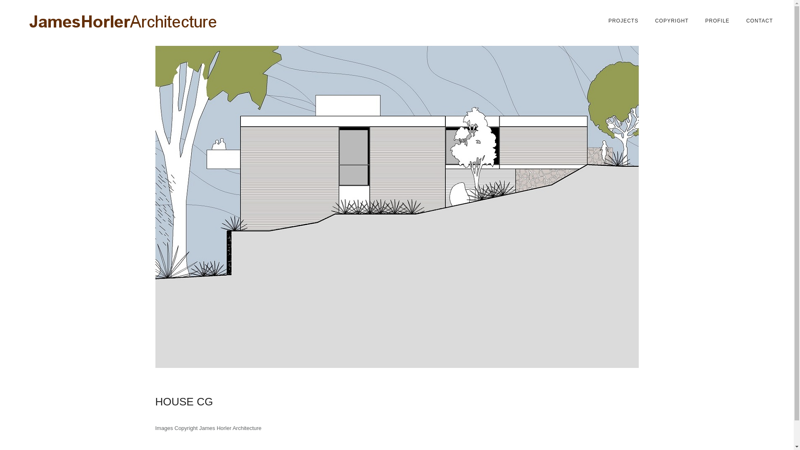  Describe the element at coordinates (672, 21) in the screenshot. I see `COPYRIGHT` at that location.